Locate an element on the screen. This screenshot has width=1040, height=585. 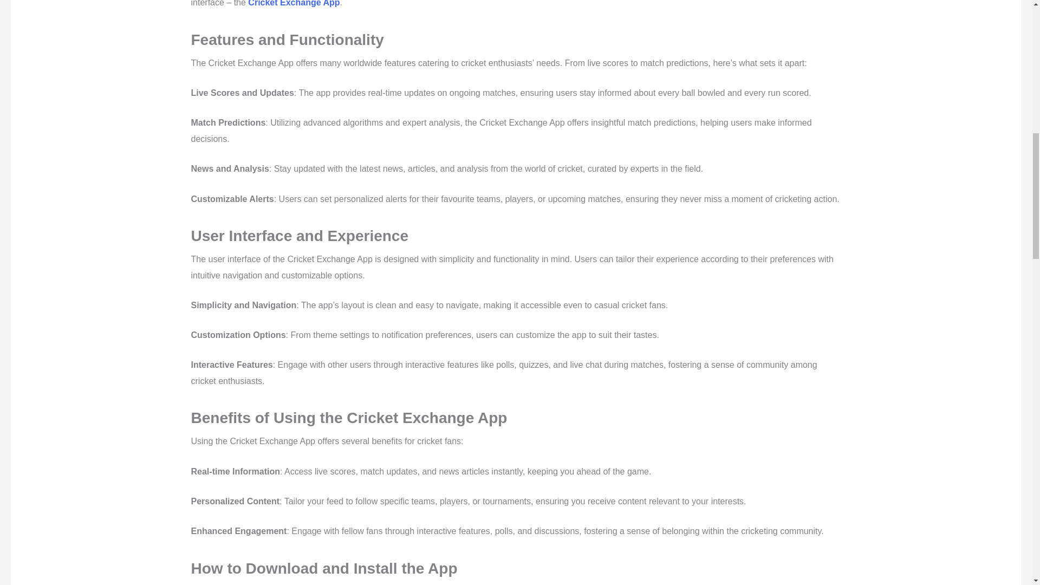
Cricket Exchange App is located at coordinates (294, 3).